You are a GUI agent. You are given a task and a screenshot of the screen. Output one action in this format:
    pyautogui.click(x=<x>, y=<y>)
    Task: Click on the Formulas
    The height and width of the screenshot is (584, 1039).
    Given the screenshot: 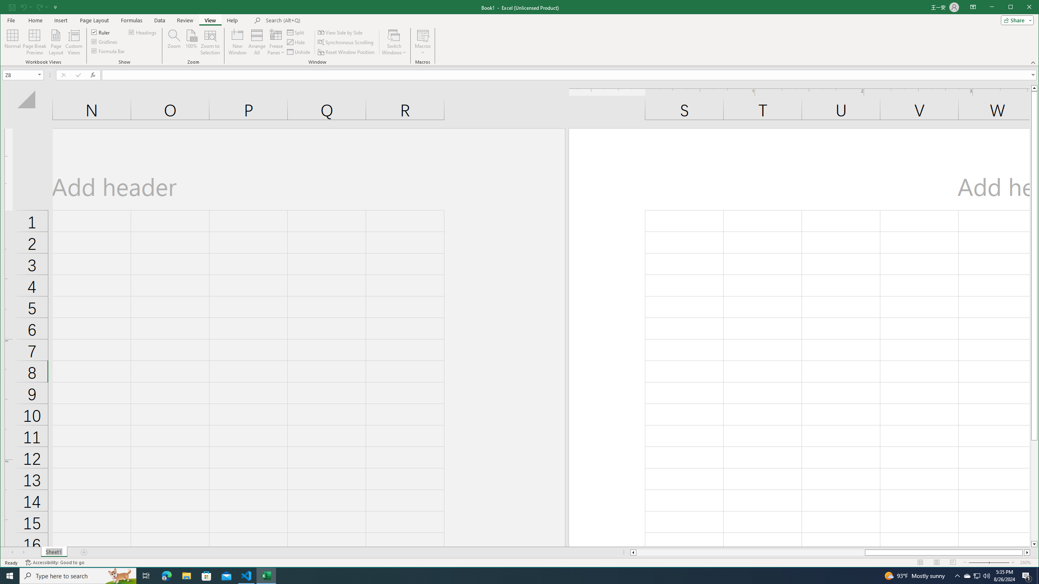 What is the action you would take?
    pyautogui.click(x=132, y=20)
    